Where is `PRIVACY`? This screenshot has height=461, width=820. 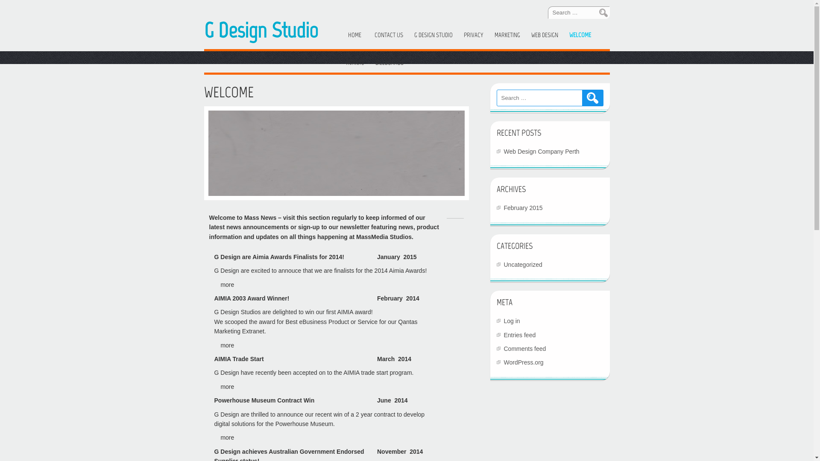 PRIVACY is located at coordinates (474, 35).